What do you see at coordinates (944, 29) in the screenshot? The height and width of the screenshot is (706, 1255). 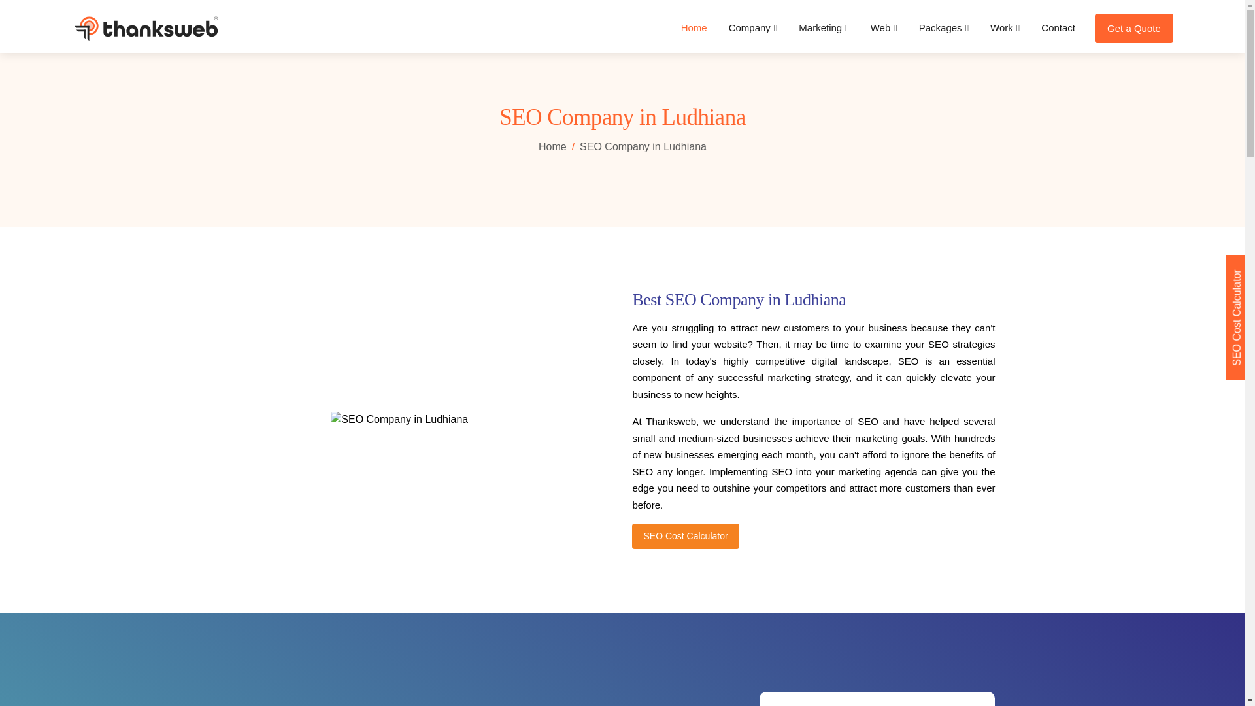 I see `Packages` at bounding box center [944, 29].